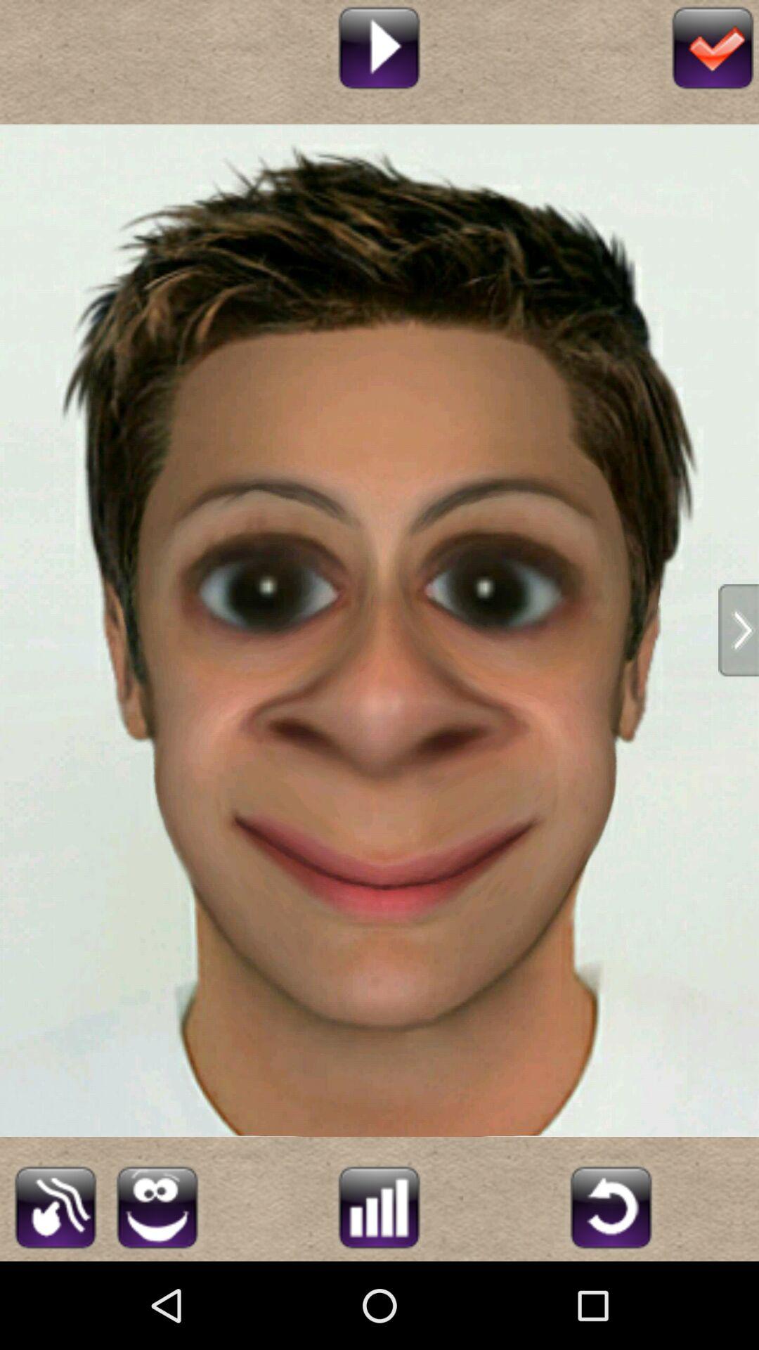 This screenshot has height=1350, width=759. What do you see at coordinates (379, 46) in the screenshot?
I see `play` at bounding box center [379, 46].